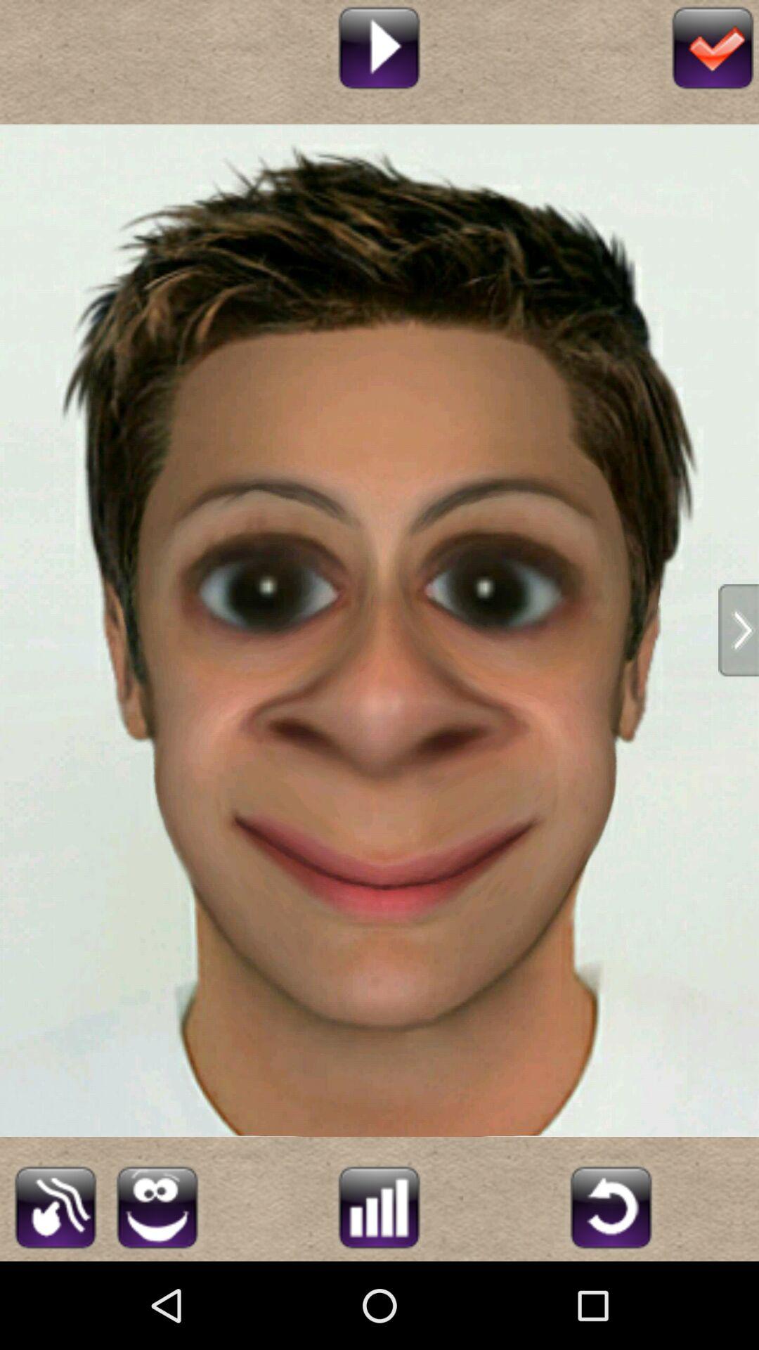 This screenshot has height=1350, width=759. What do you see at coordinates (379, 46) in the screenshot?
I see `play` at bounding box center [379, 46].